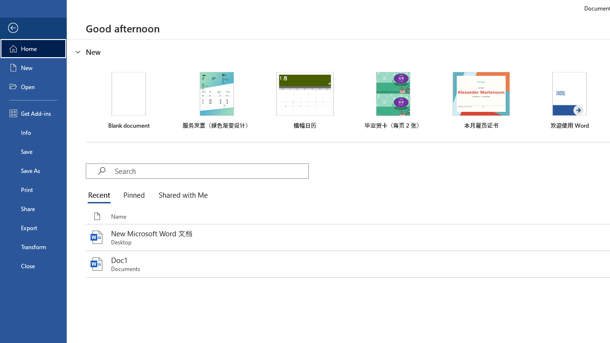  What do you see at coordinates (181, 195) in the screenshot?
I see `Shared with Me` at bounding box center [181, 195].